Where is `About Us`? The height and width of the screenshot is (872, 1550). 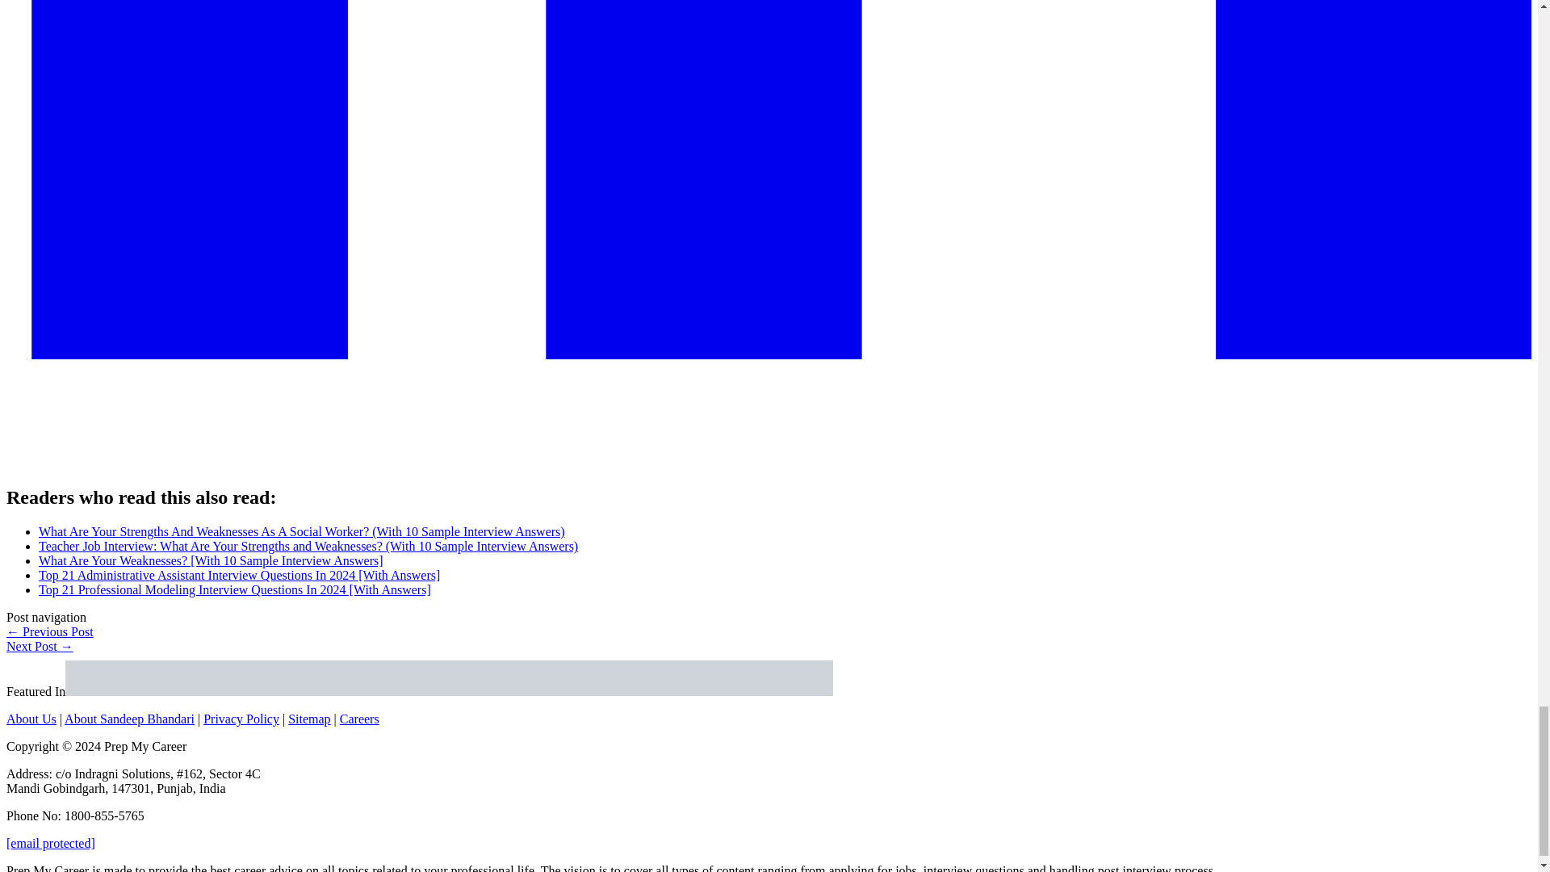
About Us is located at coordinates (31, 719).